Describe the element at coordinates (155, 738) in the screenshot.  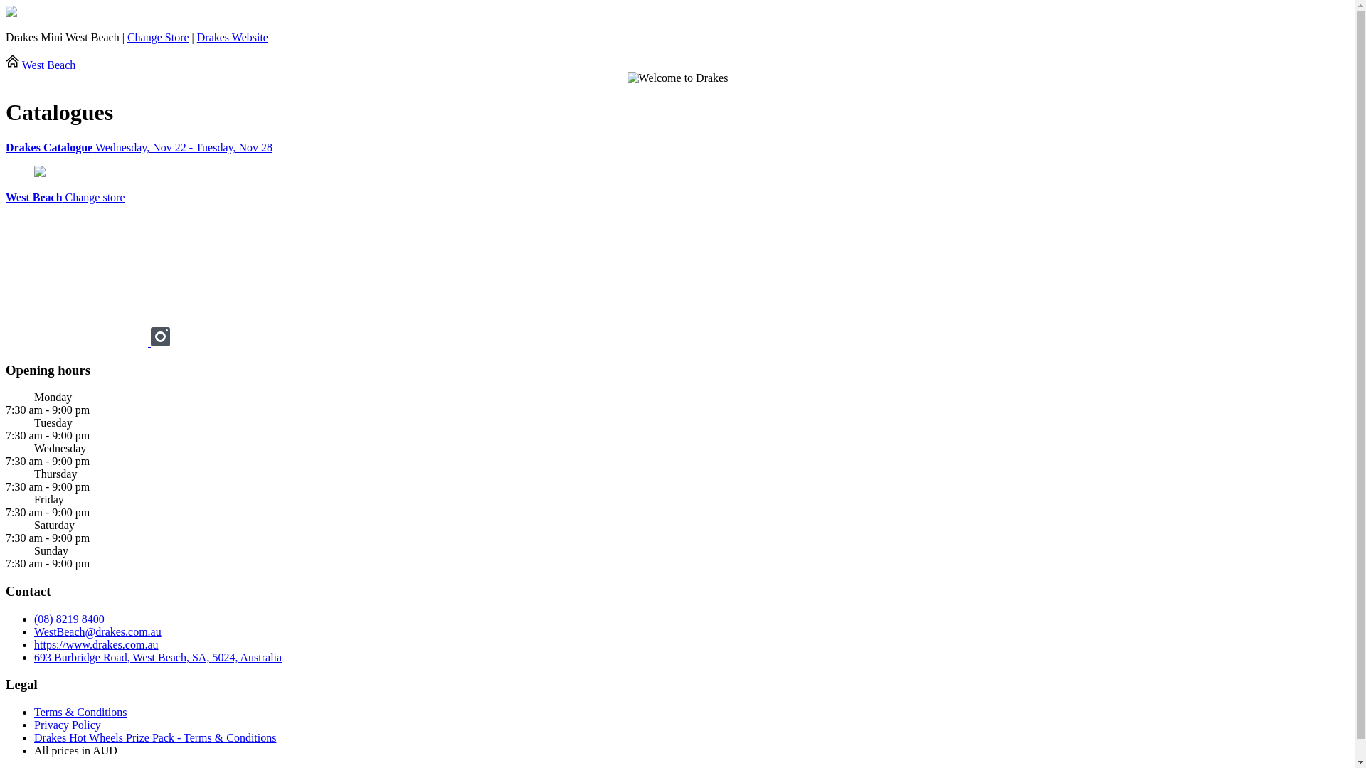
I see `Drakes Hot Wheels Prize Pack - Terms & Conditions` at that location.